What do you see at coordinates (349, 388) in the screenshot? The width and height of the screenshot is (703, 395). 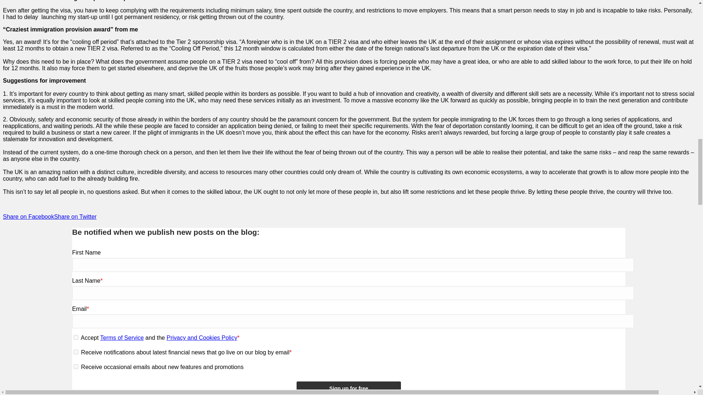 I see `Sign up for free` at bounding box center [349, 388].